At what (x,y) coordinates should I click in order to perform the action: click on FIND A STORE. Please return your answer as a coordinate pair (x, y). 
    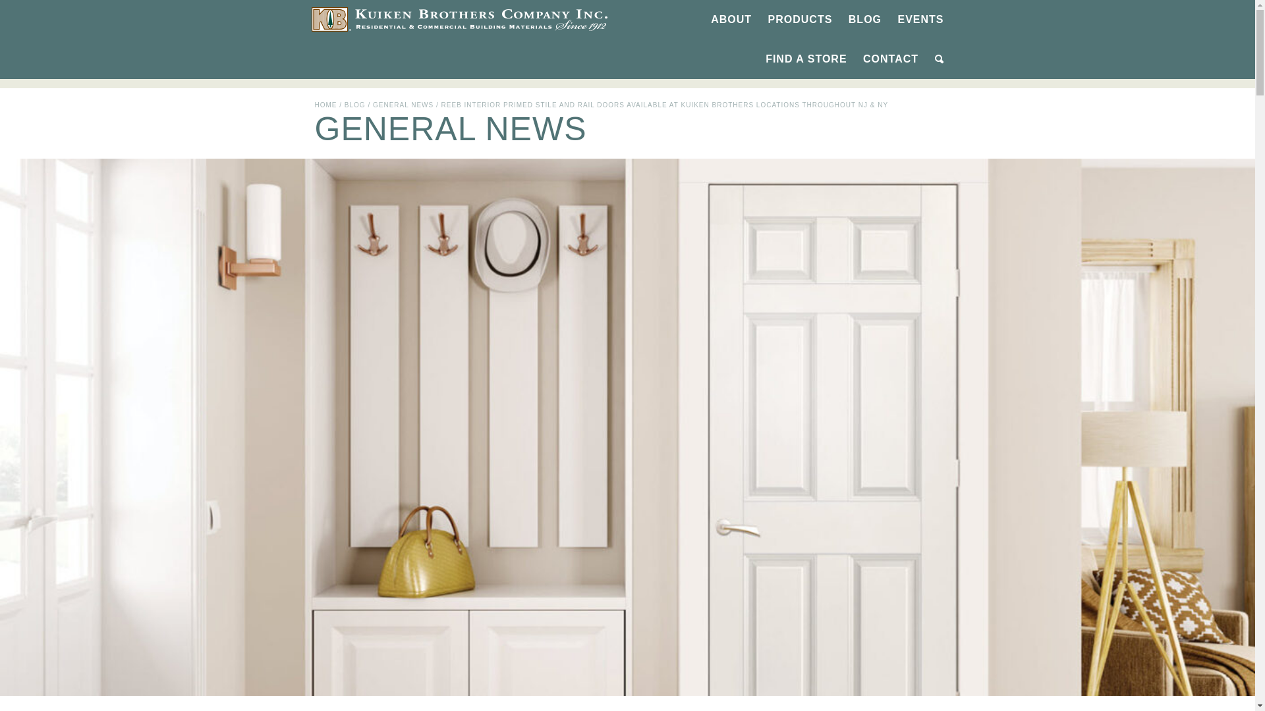
    Looking at the image, I should click on (806, 59).